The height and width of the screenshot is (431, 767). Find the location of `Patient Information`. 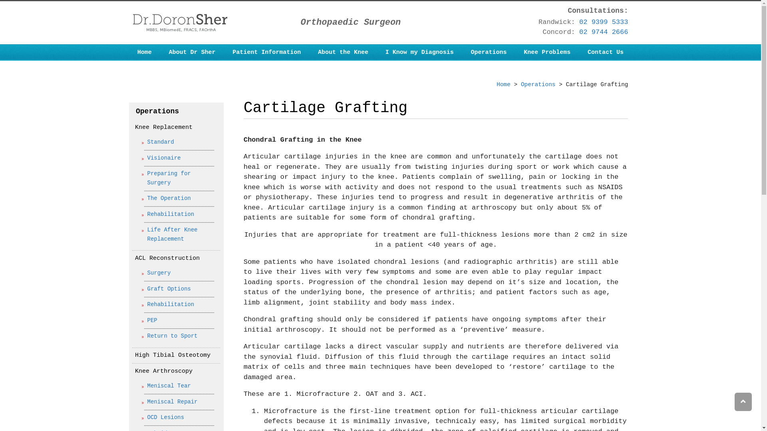

Patient Information is located at coordinates (267, 53).